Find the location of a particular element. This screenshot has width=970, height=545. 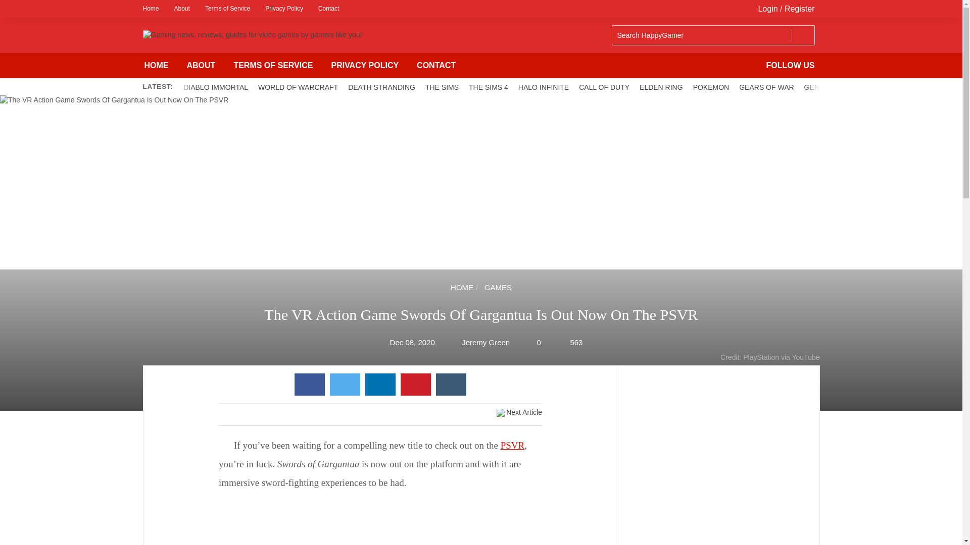

PRIVACY POLICY is located at coordinates (365, 66).